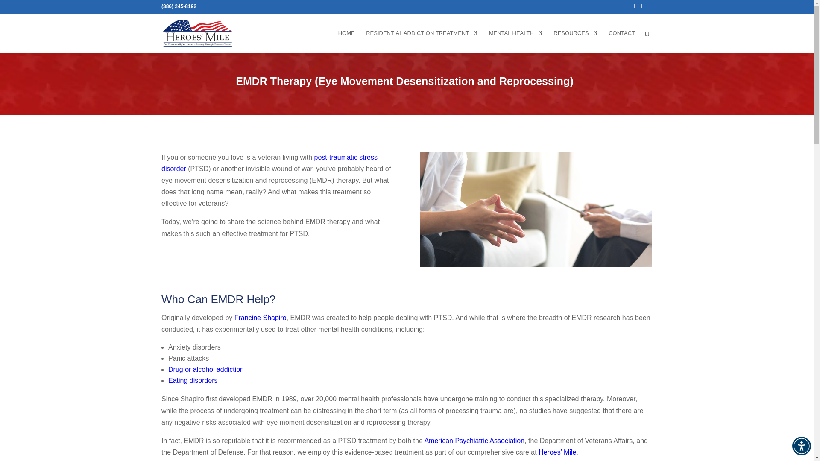 The image size is (820, 461). What do you see at coordinates (421, 41) in the screenshot?
I see `RESIDENTIAL ADDICTION TREATMENT` at bounding box center [421, 41].